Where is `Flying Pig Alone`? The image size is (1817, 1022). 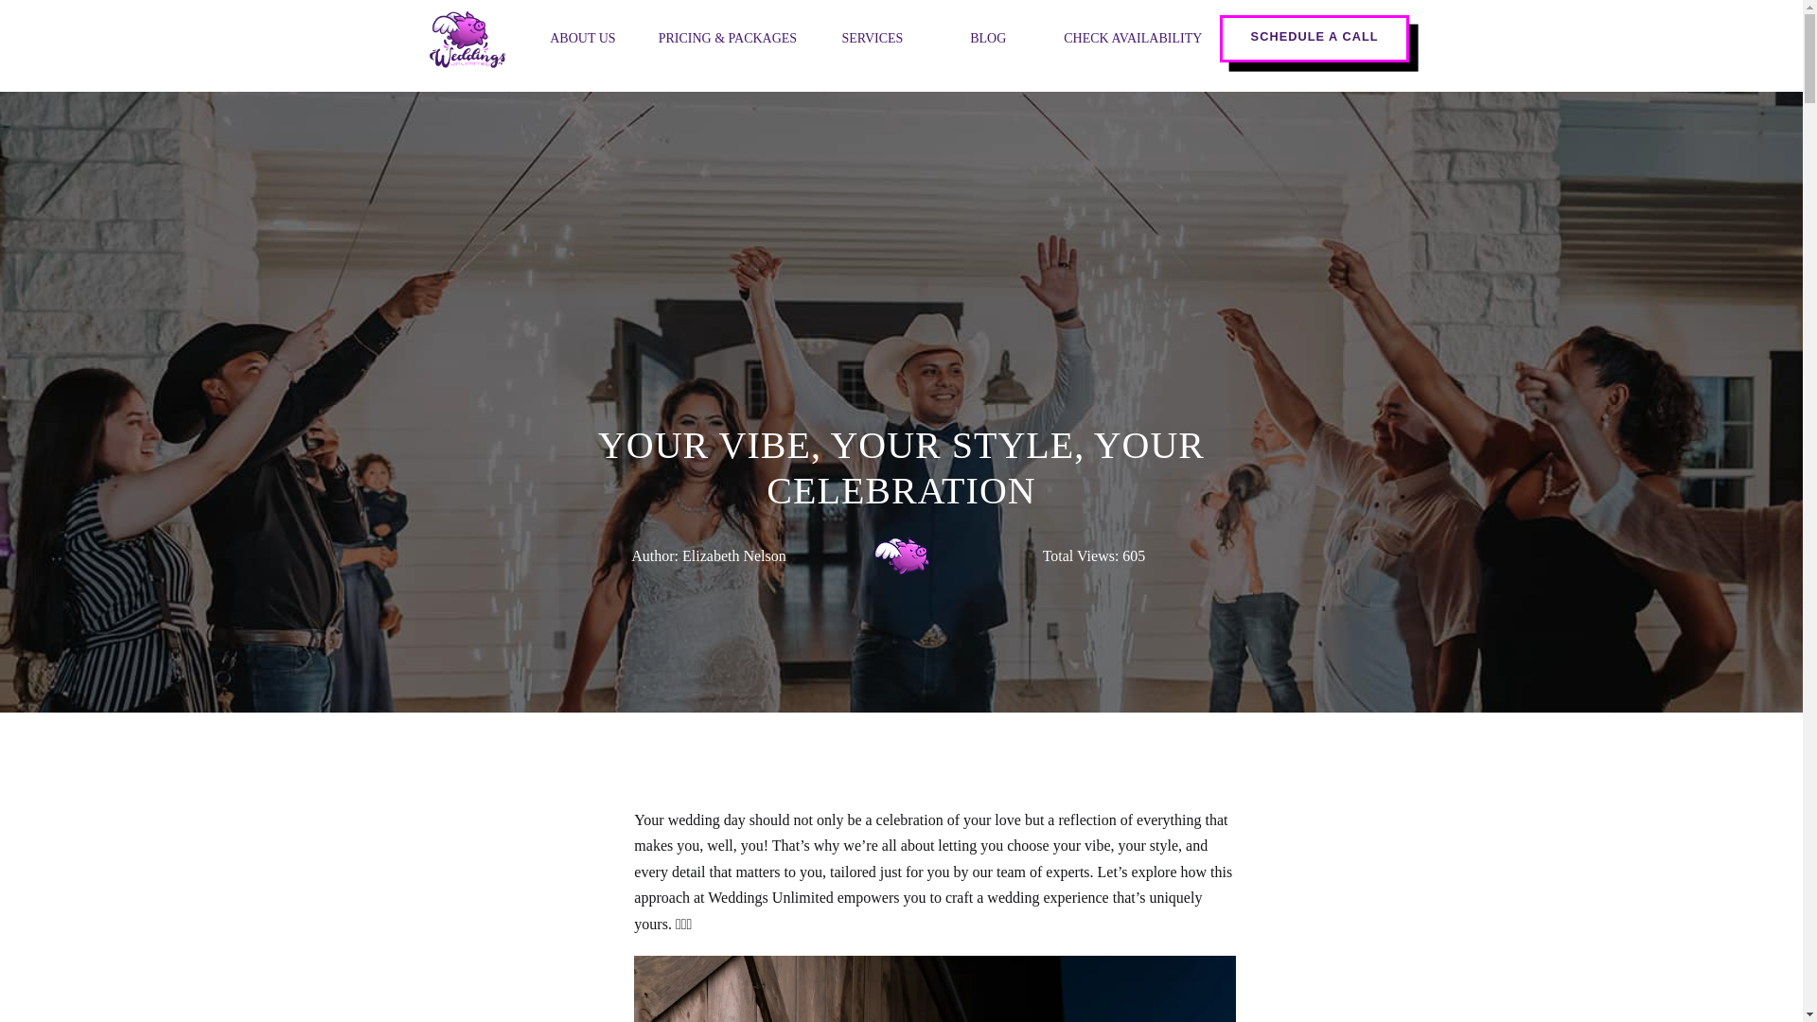 Flying Pig Alone is located at coordinates (900, 556).